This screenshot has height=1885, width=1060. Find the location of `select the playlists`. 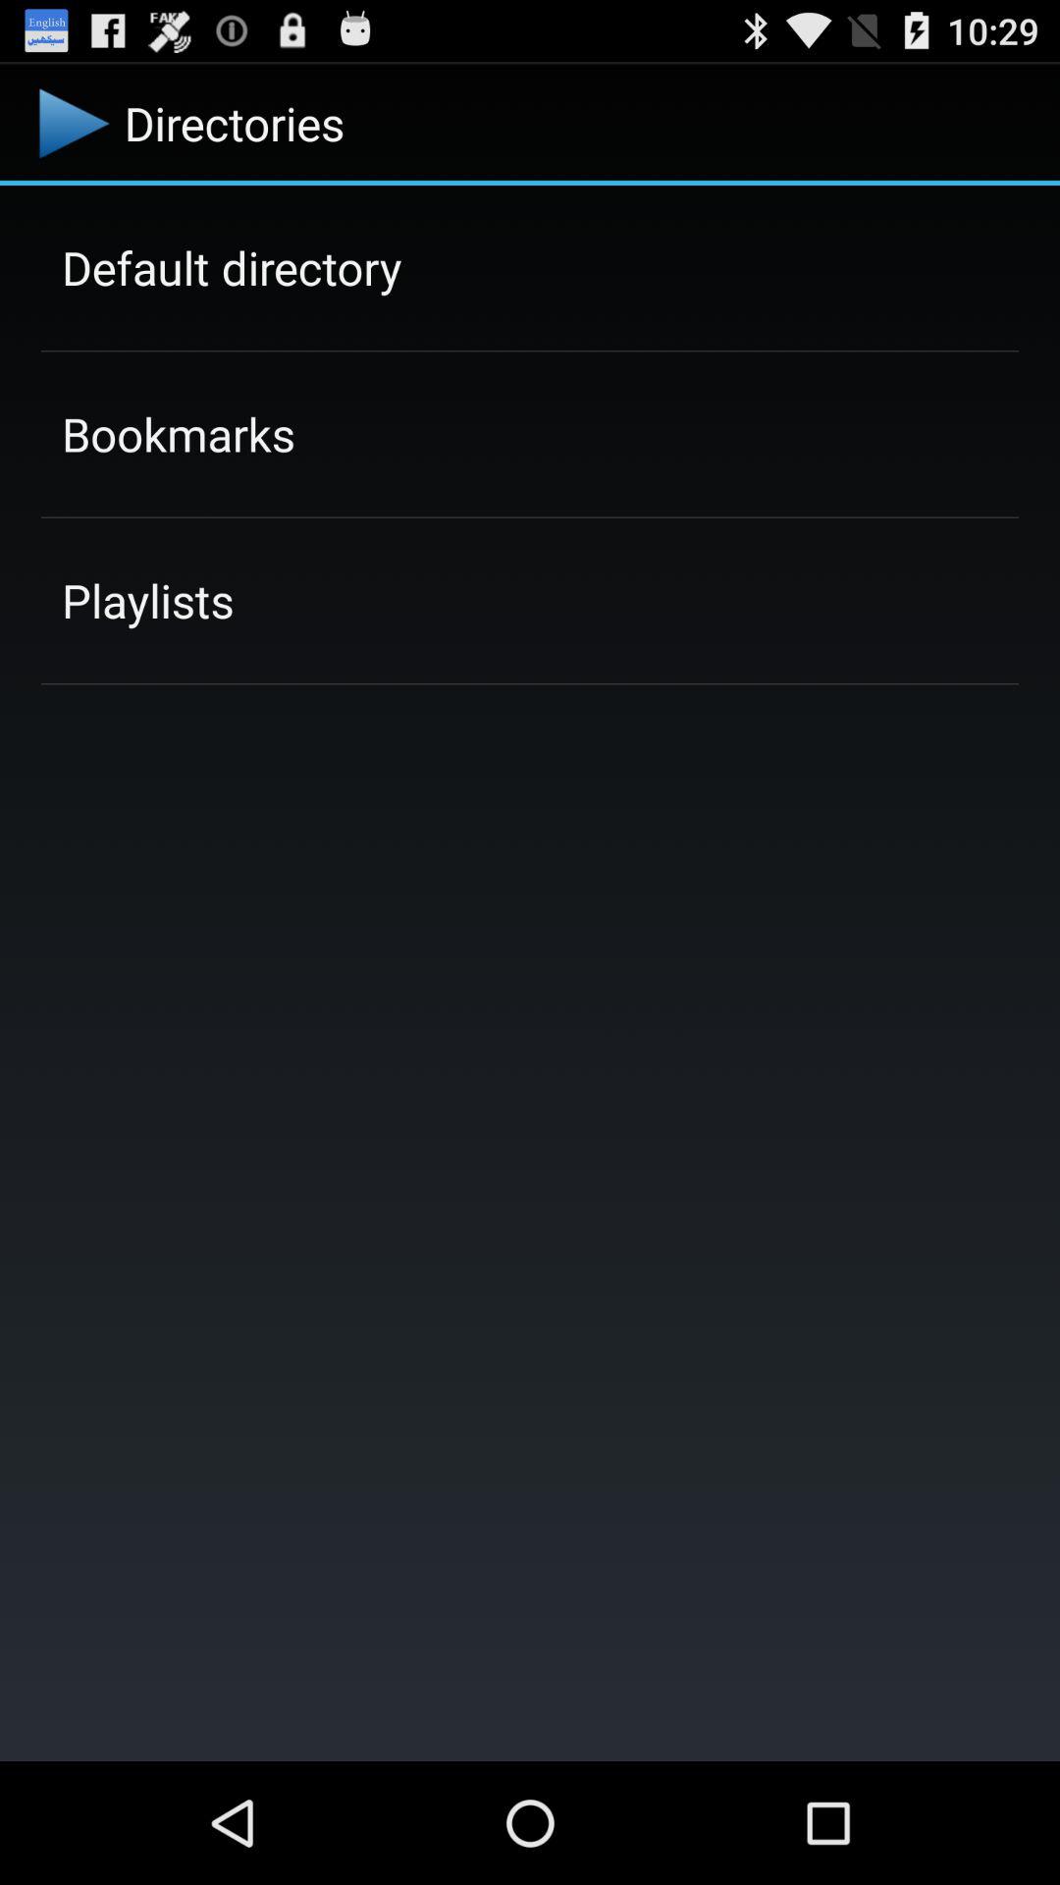

select the playlists is located at coordinates (147, 600).